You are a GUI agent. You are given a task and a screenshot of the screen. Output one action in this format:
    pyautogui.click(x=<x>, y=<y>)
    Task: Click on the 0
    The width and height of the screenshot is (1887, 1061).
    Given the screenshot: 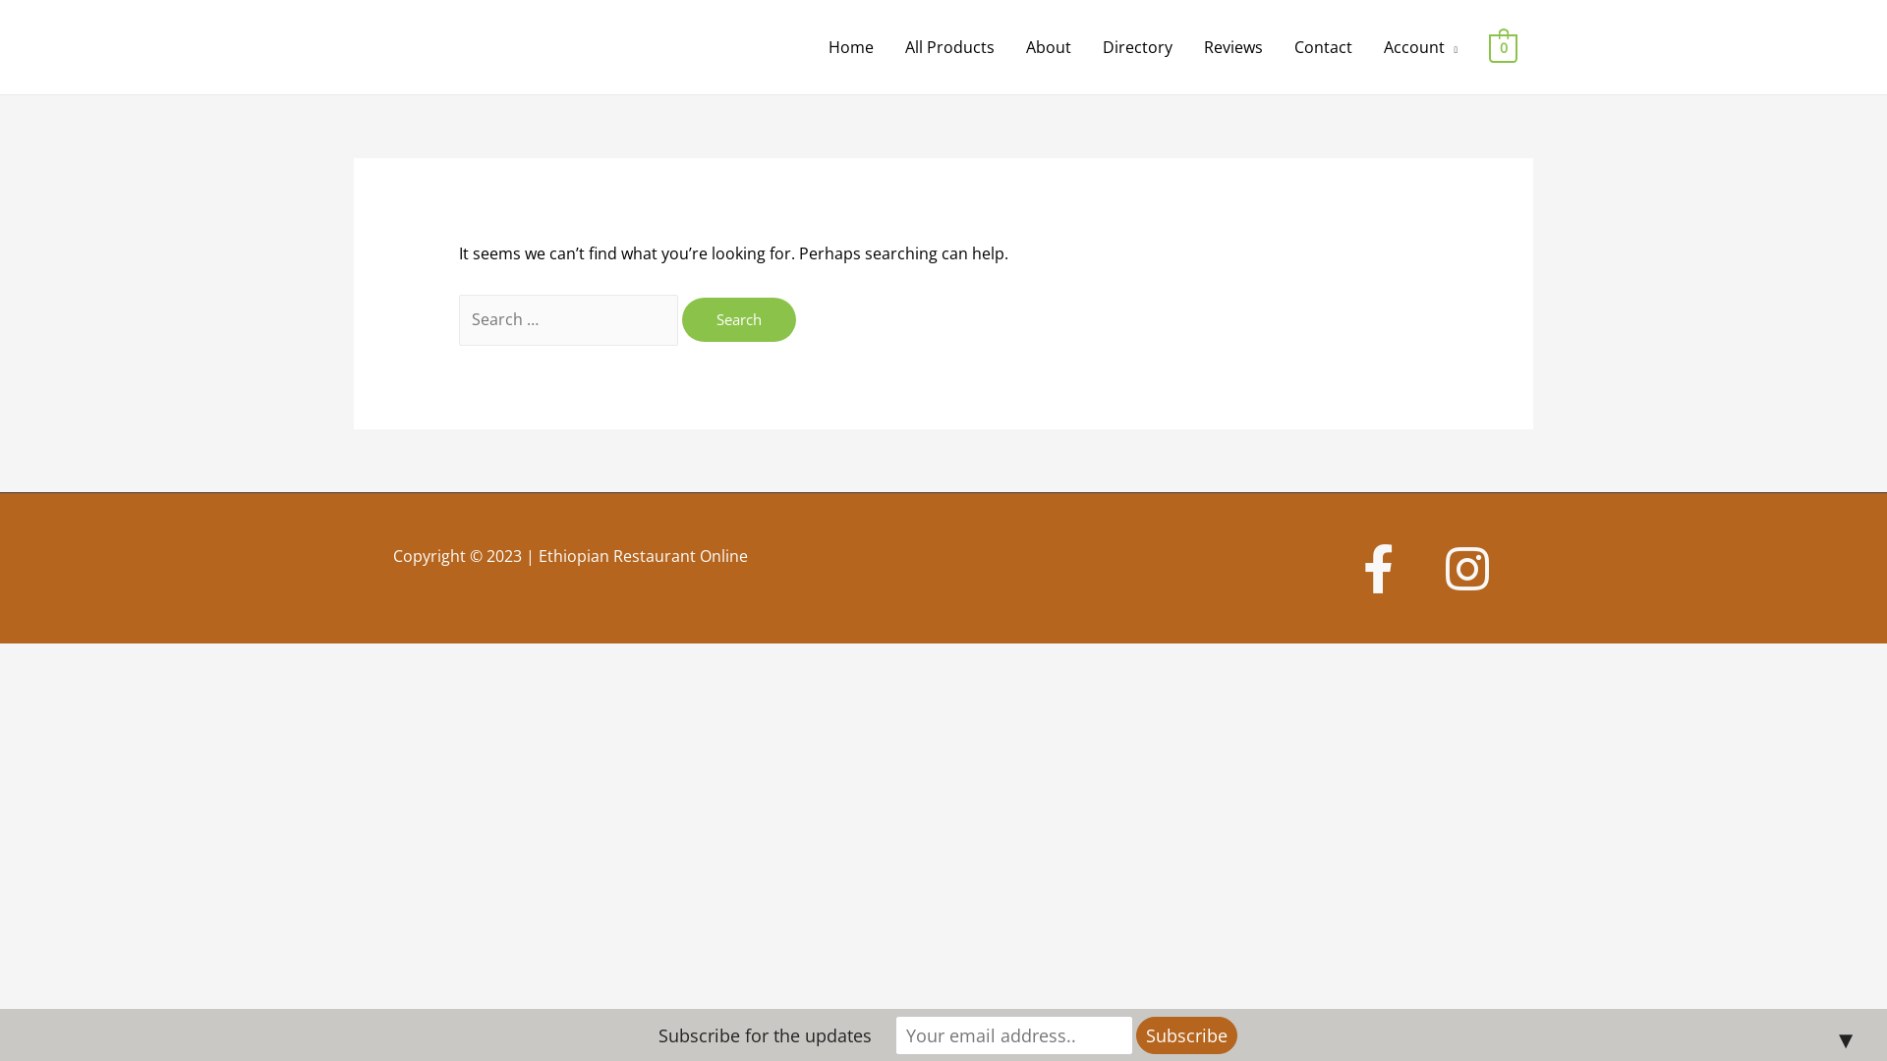 What is the action you would take?
    pyautogui.click(x=1504, y=47)
    